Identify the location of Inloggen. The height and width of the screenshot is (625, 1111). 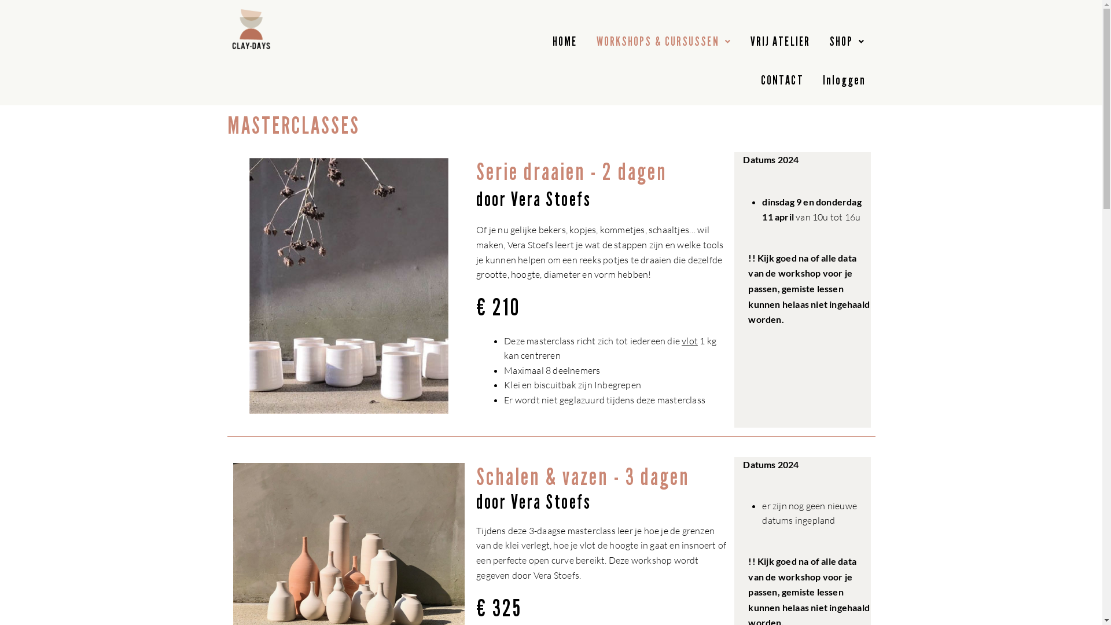
(845, 81).